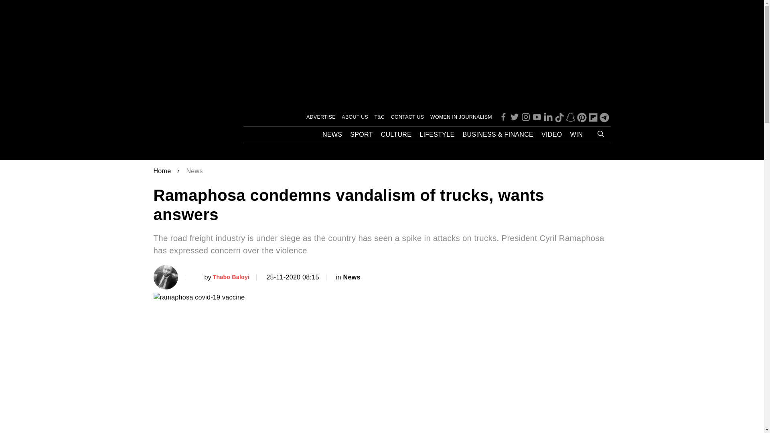 The image size is (770, 433). Describe the element at coordinates (461, 117) in the screenshot. I see `WOMEN IN JOURNALISM` at that location.